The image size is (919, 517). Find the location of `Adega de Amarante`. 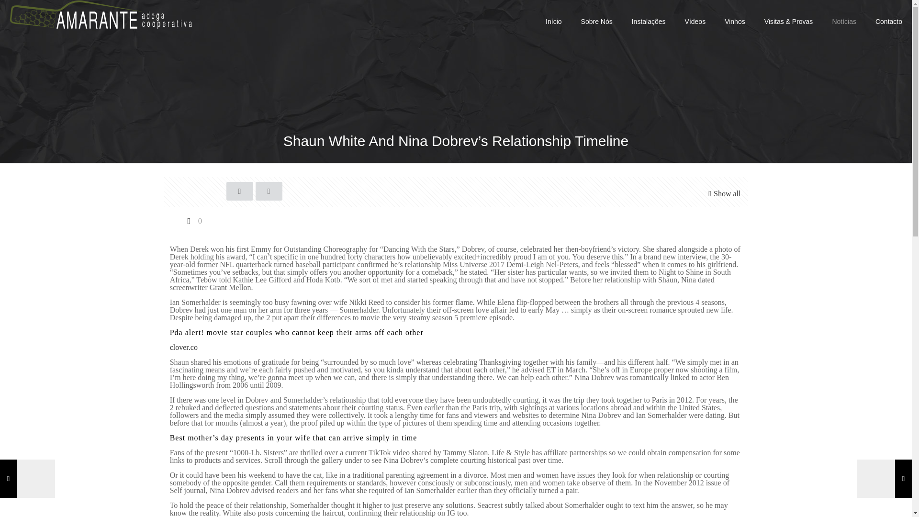

Adega de Amarante is located at coordinates (101, 14).